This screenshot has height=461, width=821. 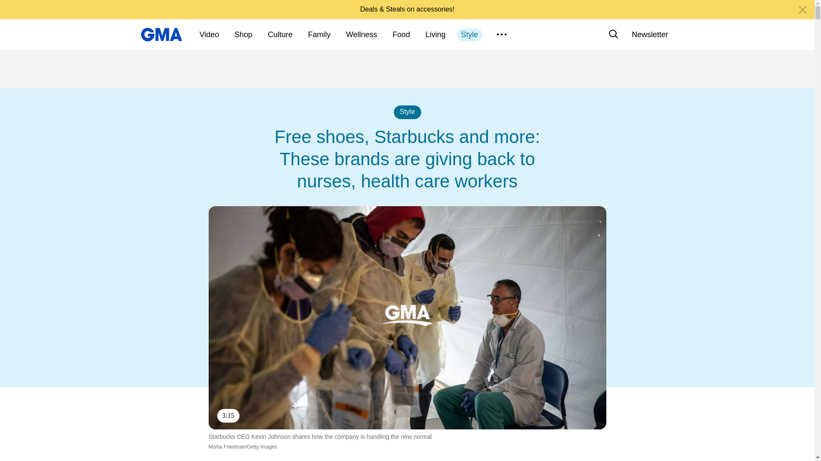 I want to click on Newsletter, so click(x=650, y=34).